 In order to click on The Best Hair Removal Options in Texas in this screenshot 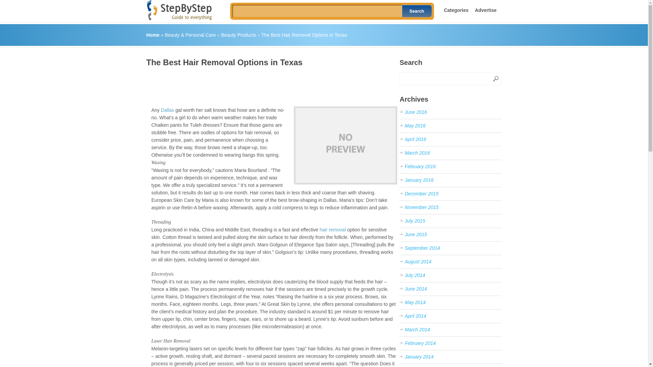, I will do `click(304, 35)`.